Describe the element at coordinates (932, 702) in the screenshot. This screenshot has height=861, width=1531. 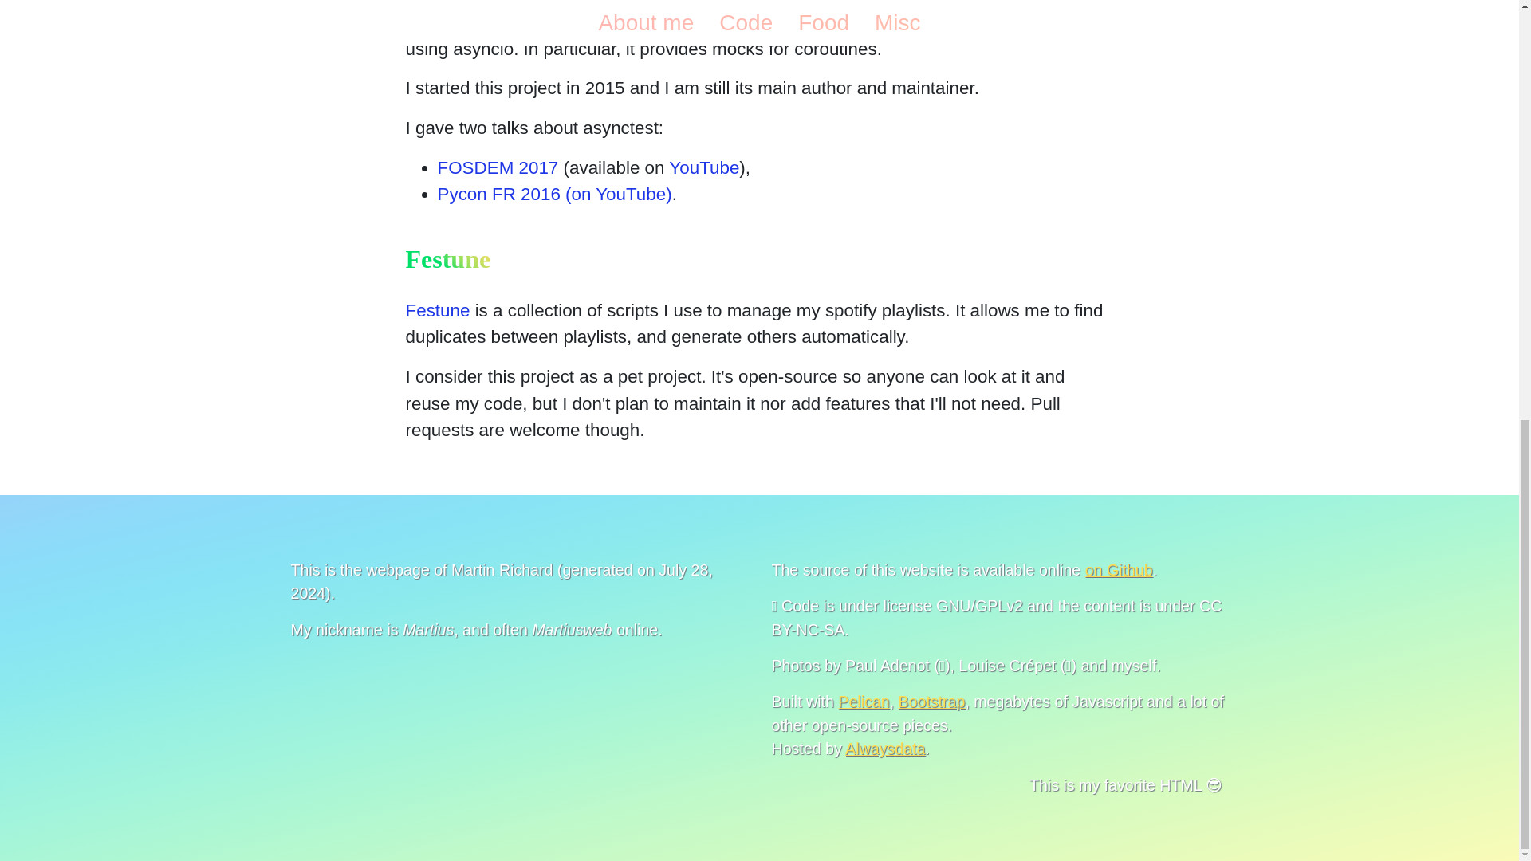
I see `Bootstrap` at that location.